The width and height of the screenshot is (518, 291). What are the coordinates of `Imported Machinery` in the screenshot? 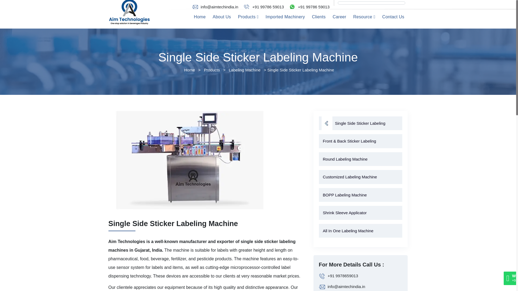 It's located at (285, 17).